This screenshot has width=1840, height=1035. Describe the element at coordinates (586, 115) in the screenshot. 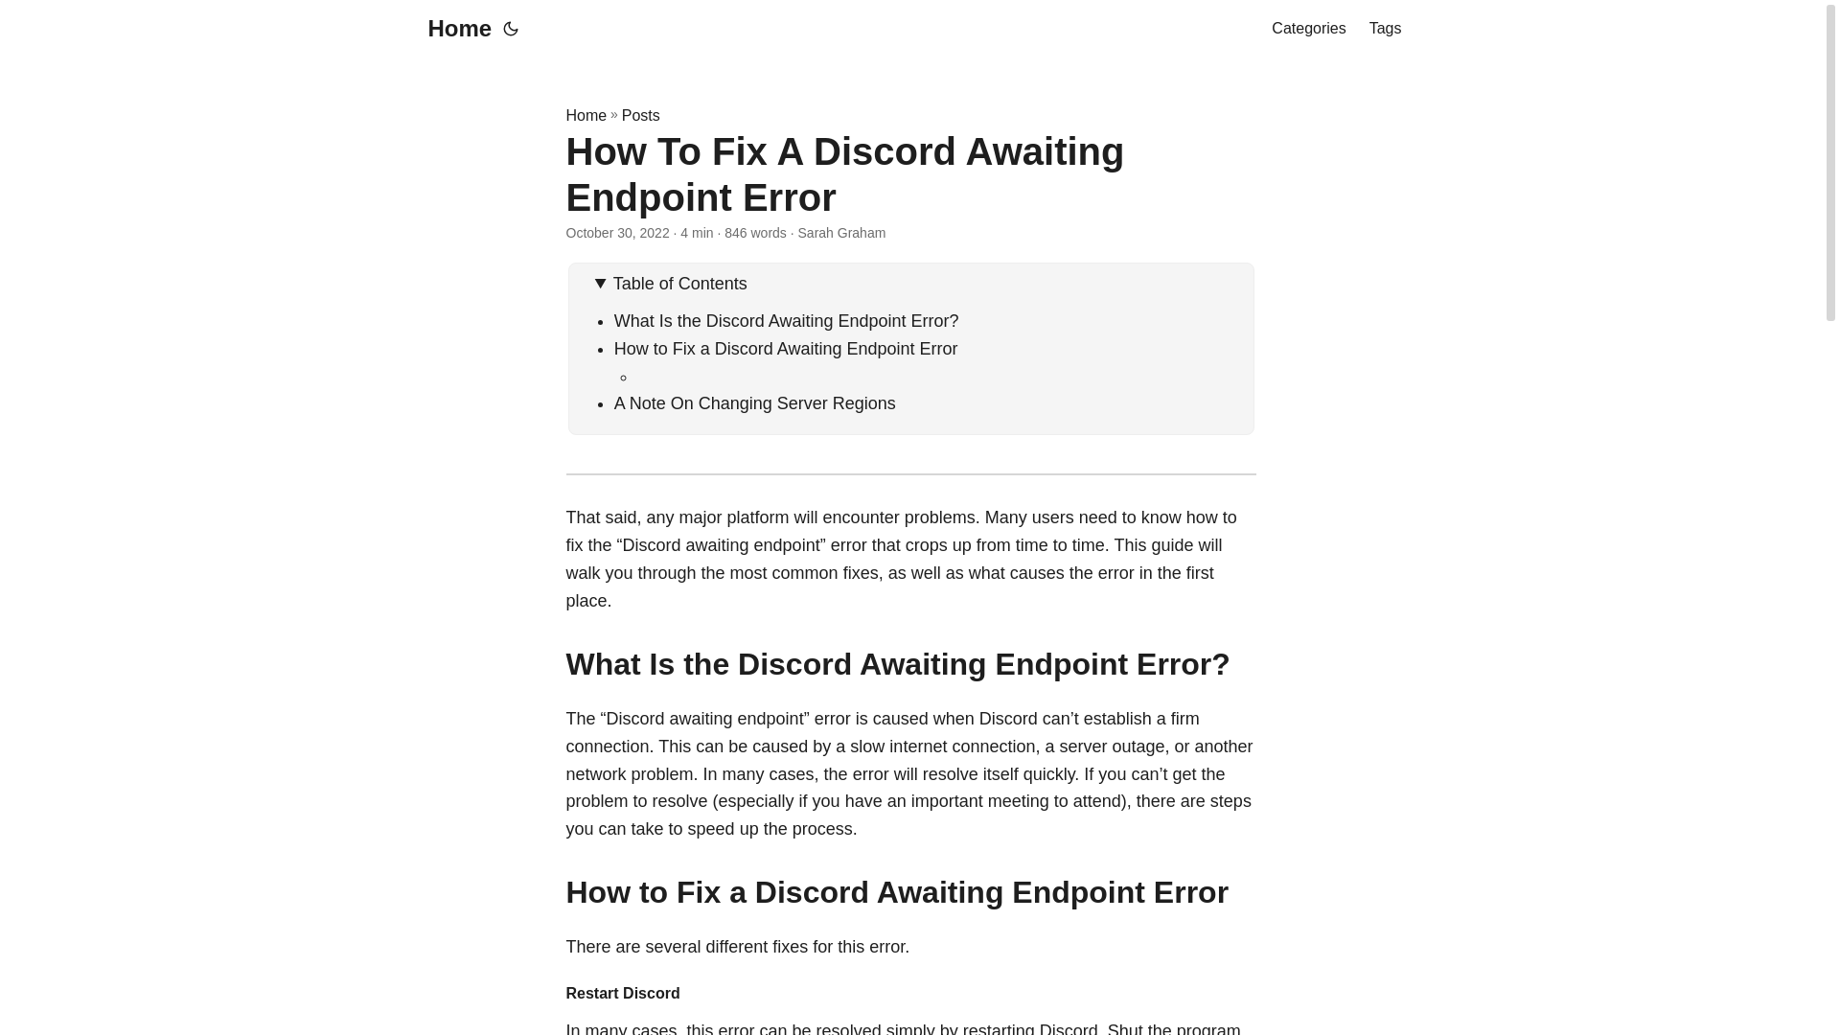

I see `Home` at that location.